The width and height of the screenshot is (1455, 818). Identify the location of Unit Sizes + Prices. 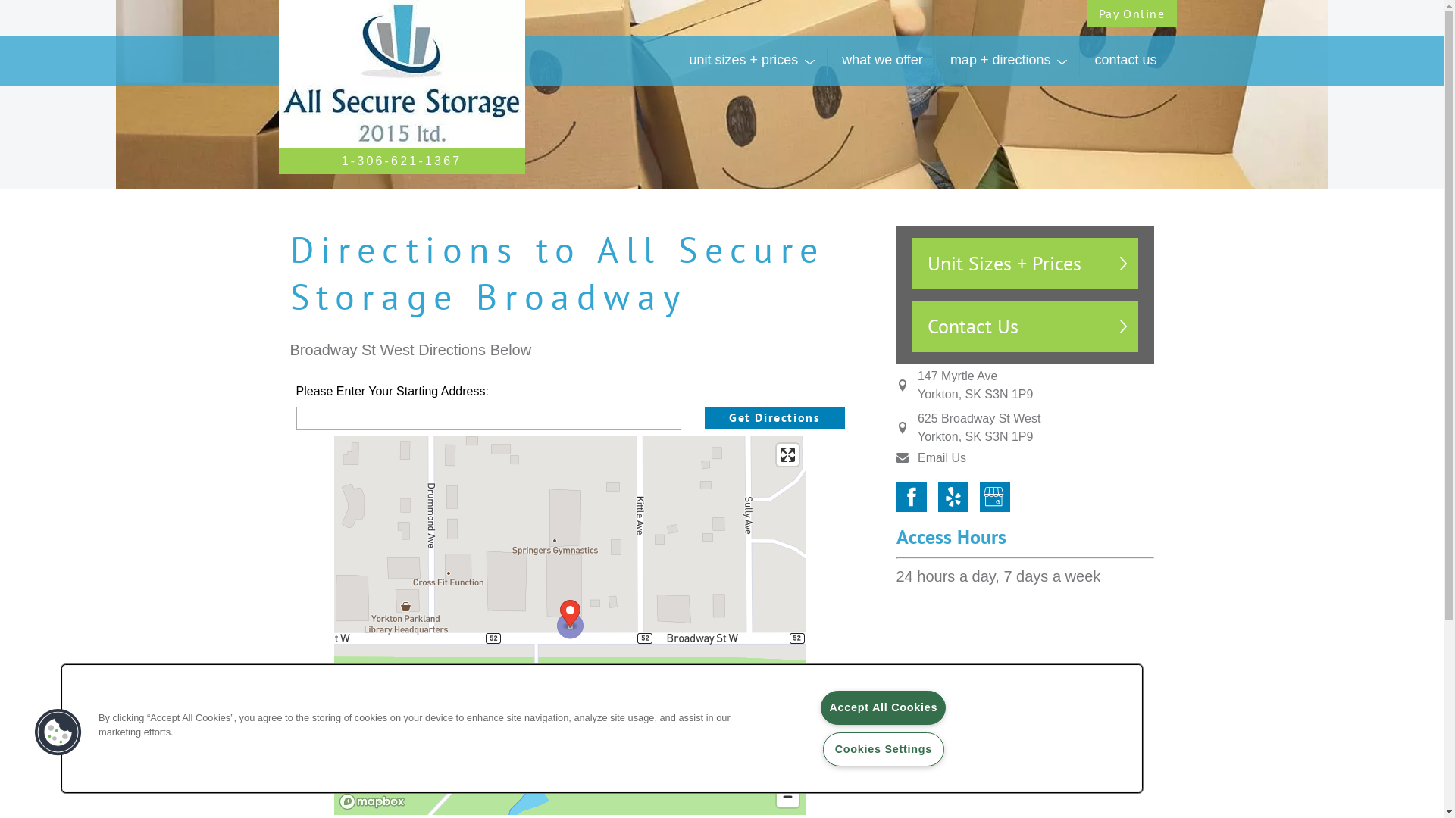
(1025, 264).